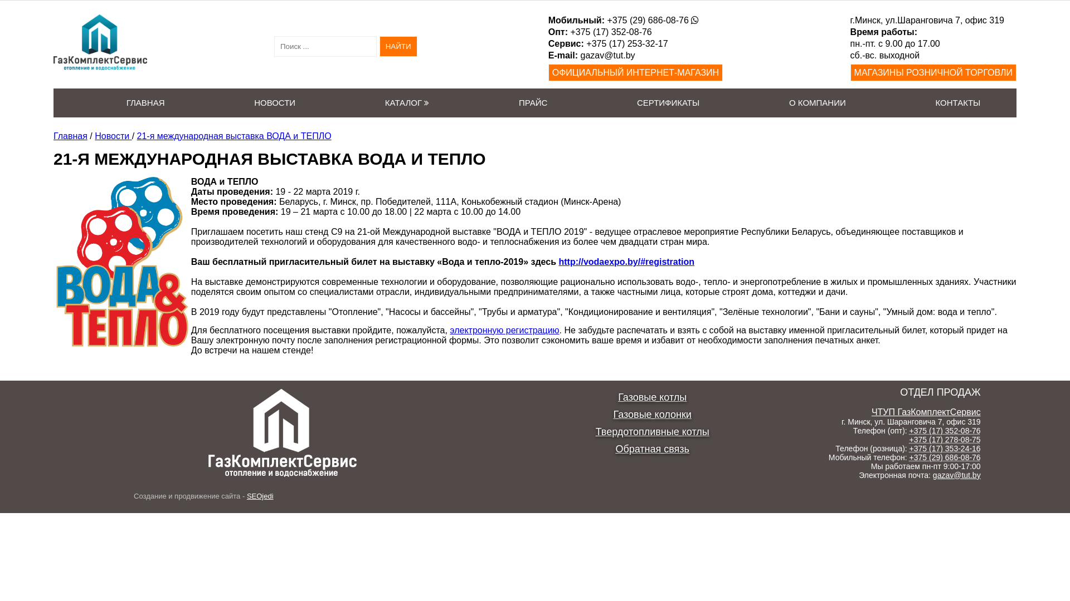 This screenshot has width=1070, height=601. Describe the element at coordinates (611, 32) in the screenshot. I see `+375 (17) 352-08-76` at that location.